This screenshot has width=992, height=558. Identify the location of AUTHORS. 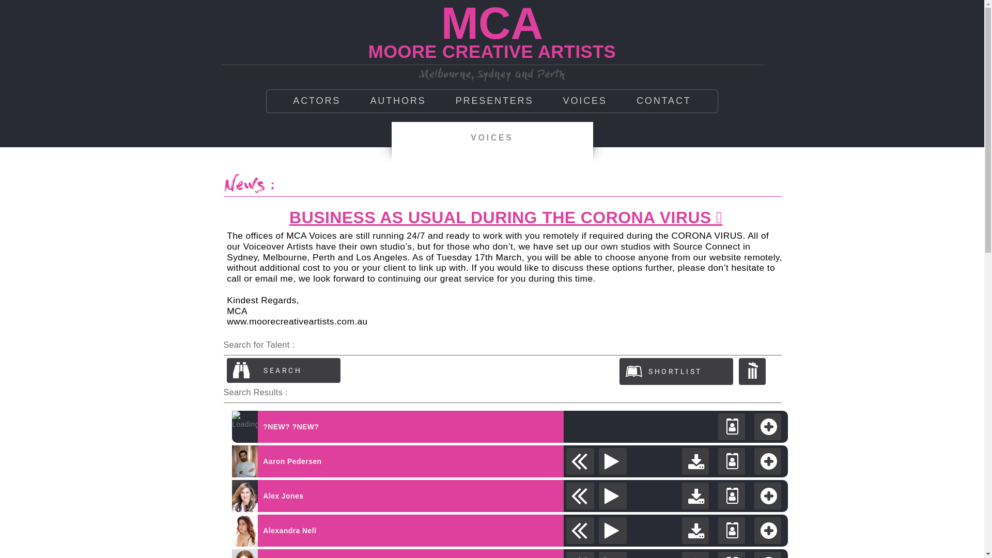
(398, 101).